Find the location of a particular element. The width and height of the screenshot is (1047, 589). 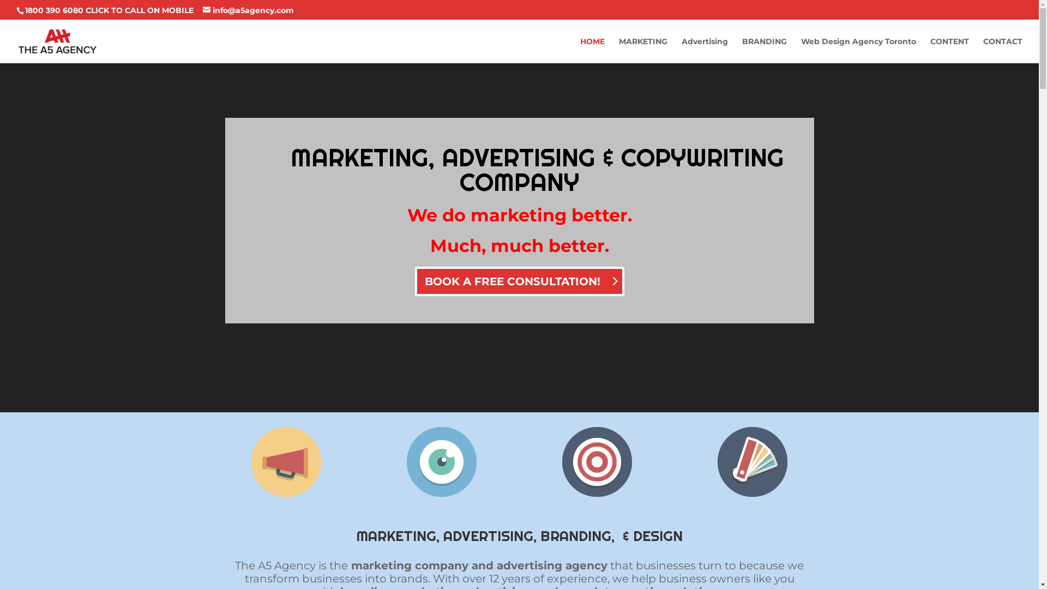

MARKETING is located at coordinates (643, 50).